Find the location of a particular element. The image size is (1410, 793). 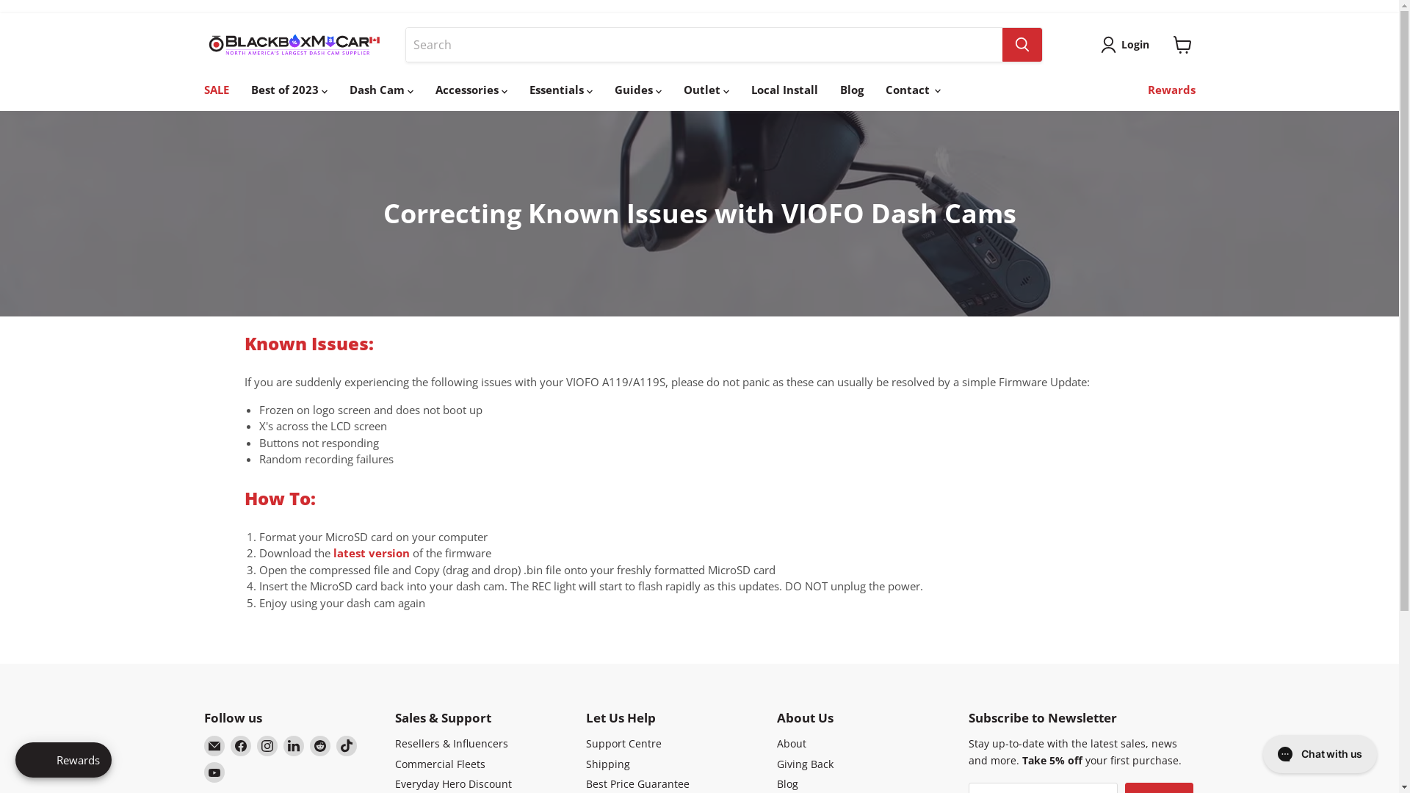

Gorgias live chat messenger is located at coordinates (1320, 754).